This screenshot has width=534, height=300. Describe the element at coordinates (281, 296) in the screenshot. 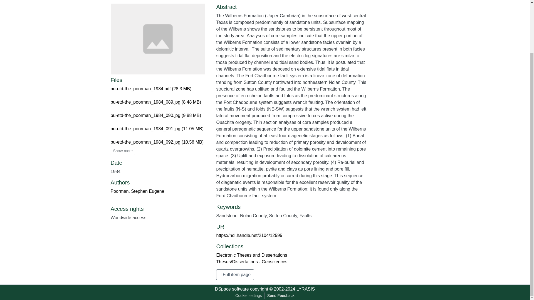

I see `Send Feedback` at that location.